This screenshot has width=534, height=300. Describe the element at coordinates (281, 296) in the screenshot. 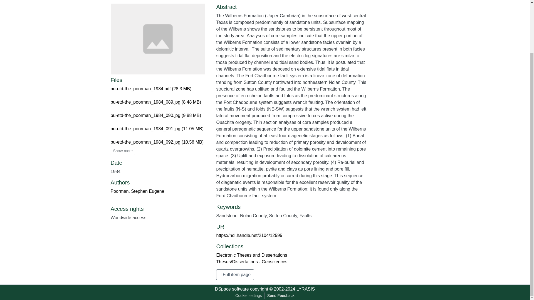

I see `Send Feedback` at that location.